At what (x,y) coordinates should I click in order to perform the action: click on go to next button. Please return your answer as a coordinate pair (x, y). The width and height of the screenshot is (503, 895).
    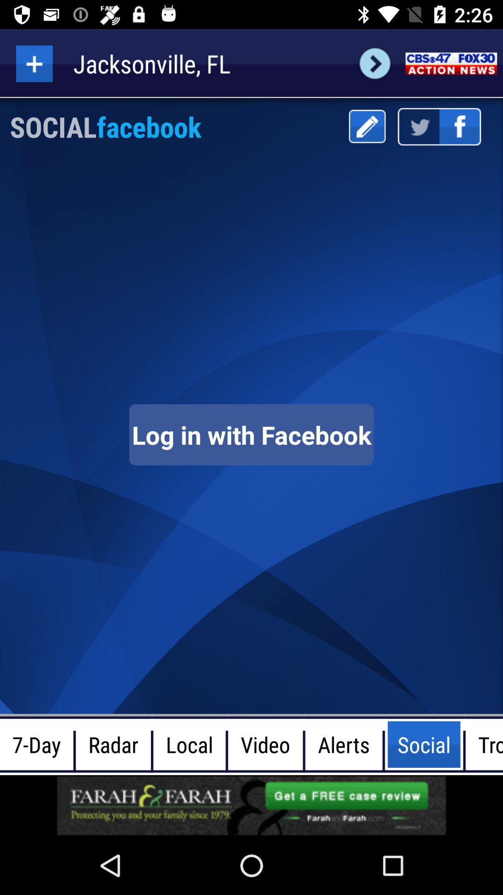
    Looking at the image, I should click on (374, 63).